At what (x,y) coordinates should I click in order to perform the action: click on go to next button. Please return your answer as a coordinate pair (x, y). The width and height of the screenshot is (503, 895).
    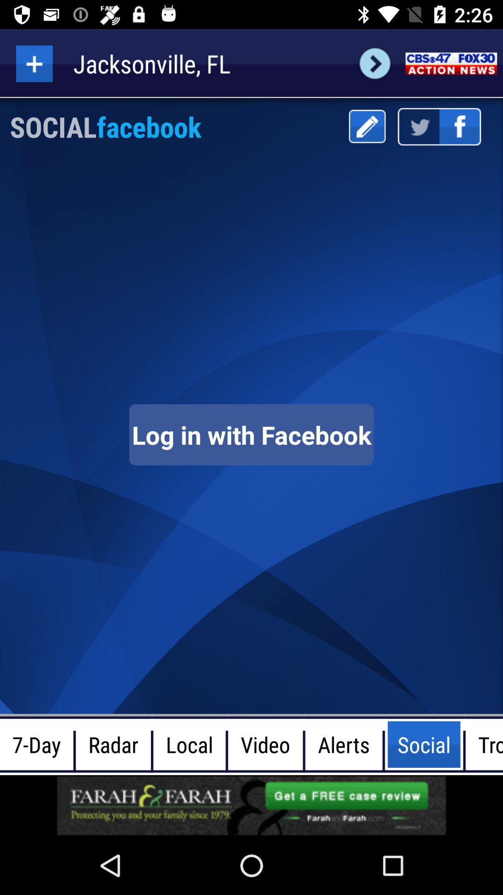
    Looking at the image, I should click on (374, 63).